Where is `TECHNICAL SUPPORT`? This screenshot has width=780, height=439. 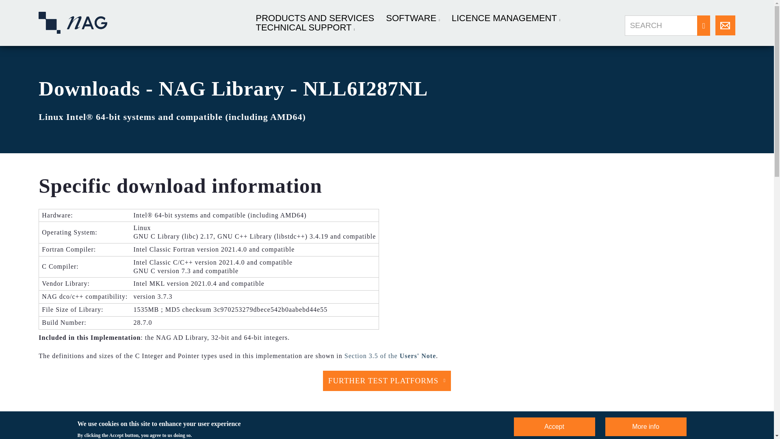
TECHNICAL SUPPORT is located at coordinates (305, 28).